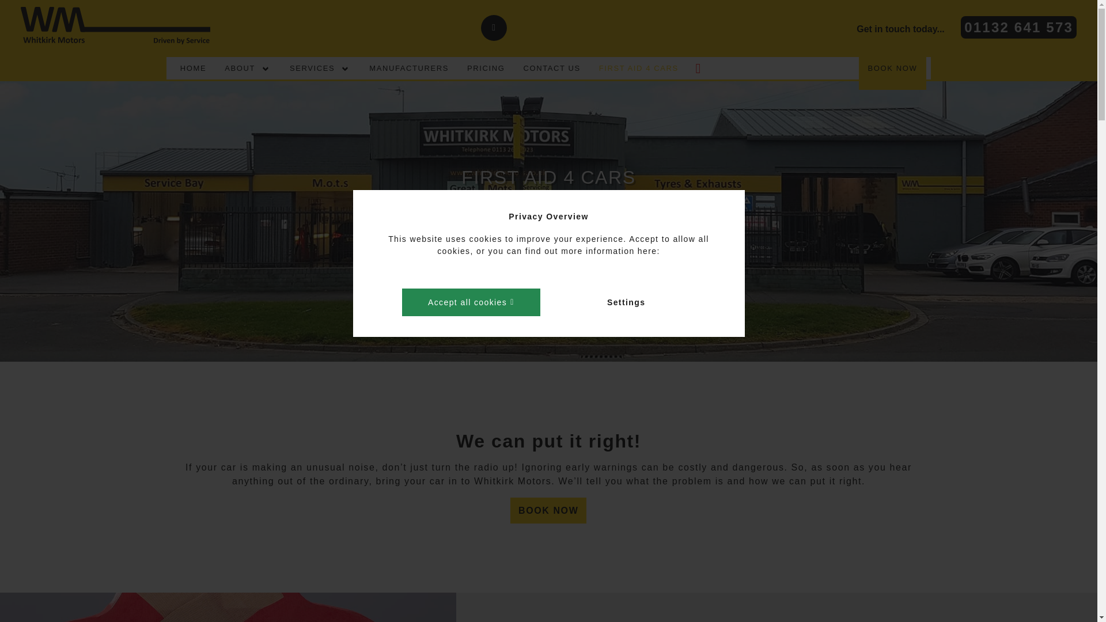 The width and height of the screenshot is (1106, 622). Describe the element at coordinates (194, 68) in the screenshot. I see `Home` at that location.